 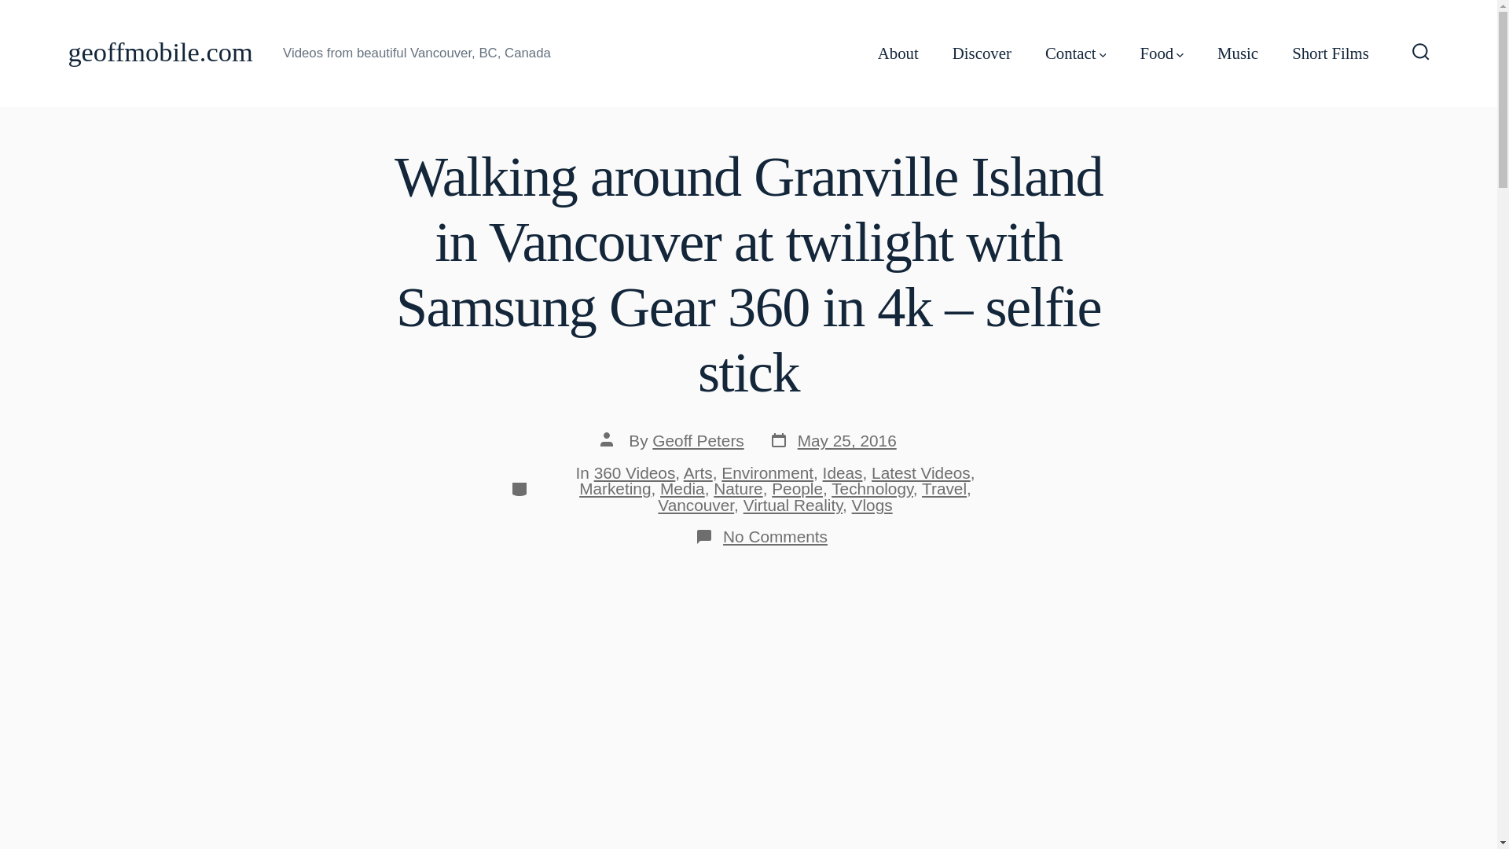 What do you see at coordinates (945, 488) in the screenshot?
I see `Travel` at bounding box center [945, 488].